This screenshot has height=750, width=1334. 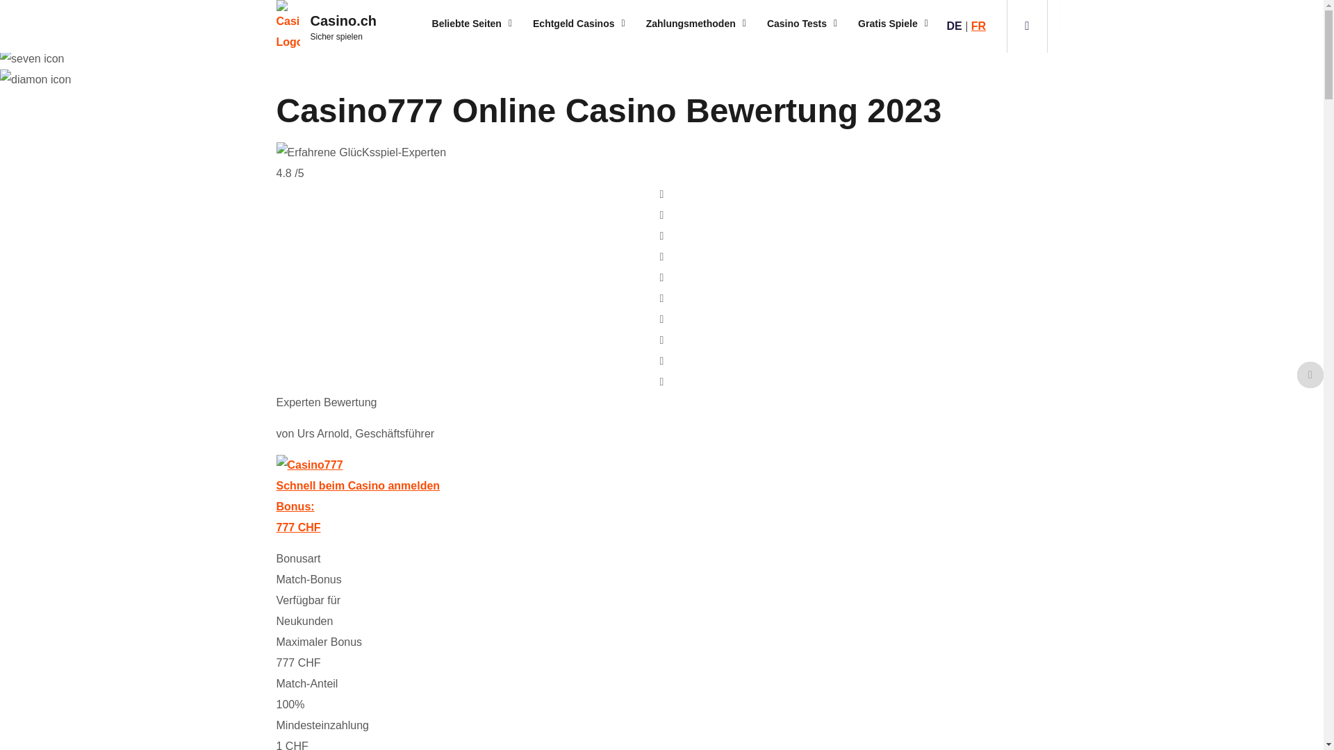 What do you see at coordinates (359, 486) in the screenshot?
I see `Schnell beim Casino anmelden` at bounding box center [359, 486].